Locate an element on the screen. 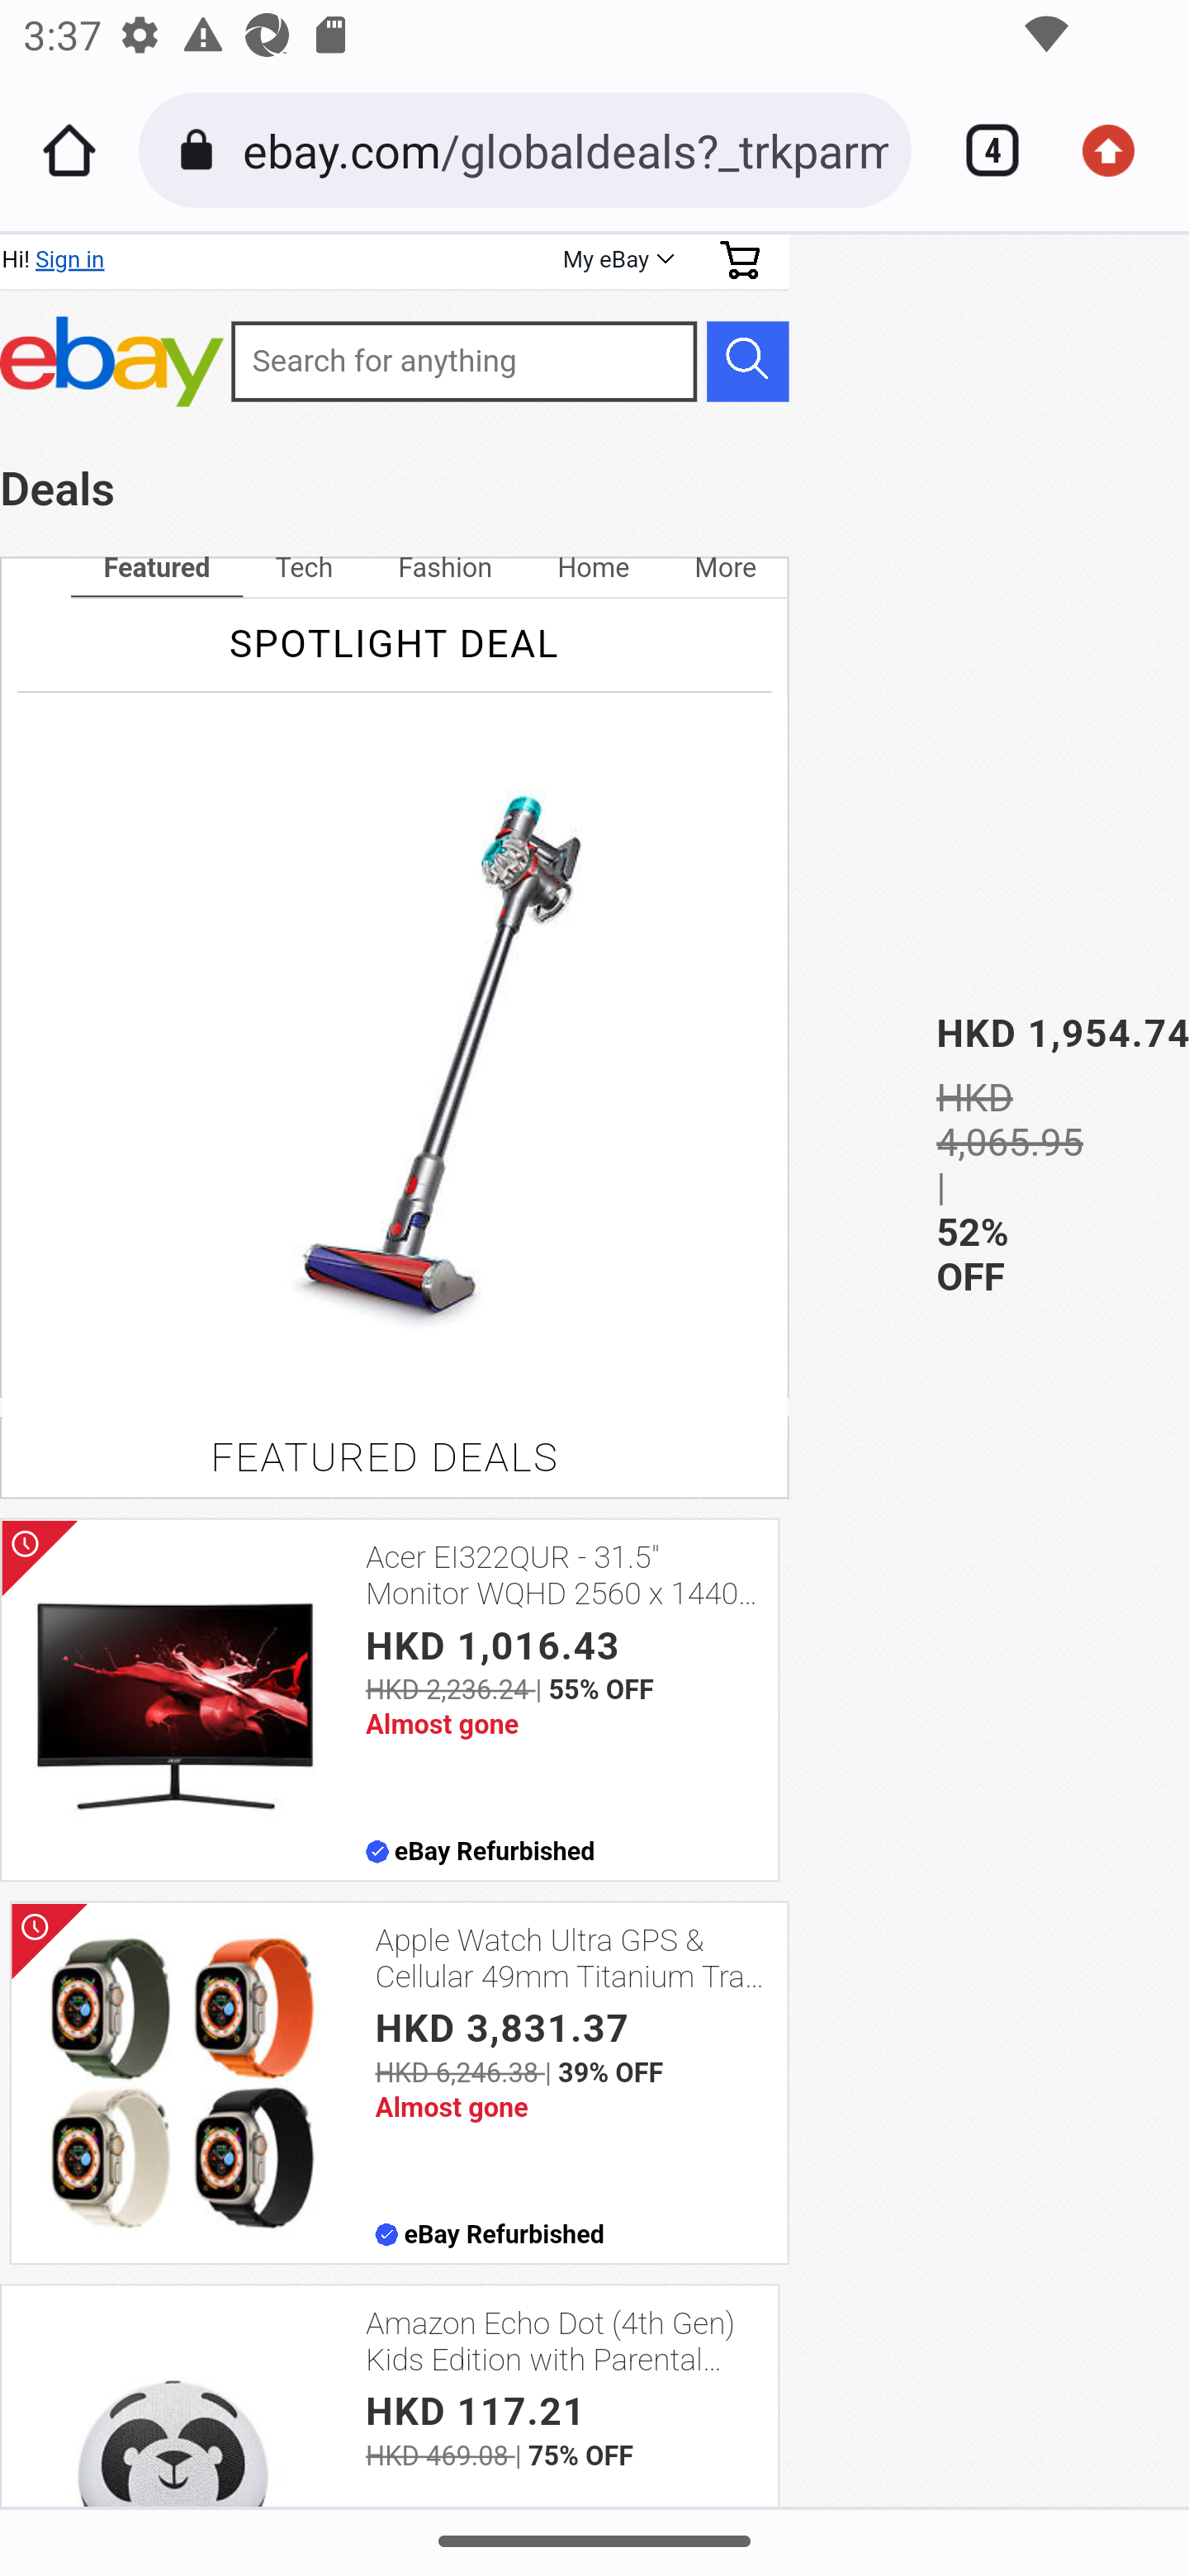  Featured Current View Featured is located at coordinates (155, 568).